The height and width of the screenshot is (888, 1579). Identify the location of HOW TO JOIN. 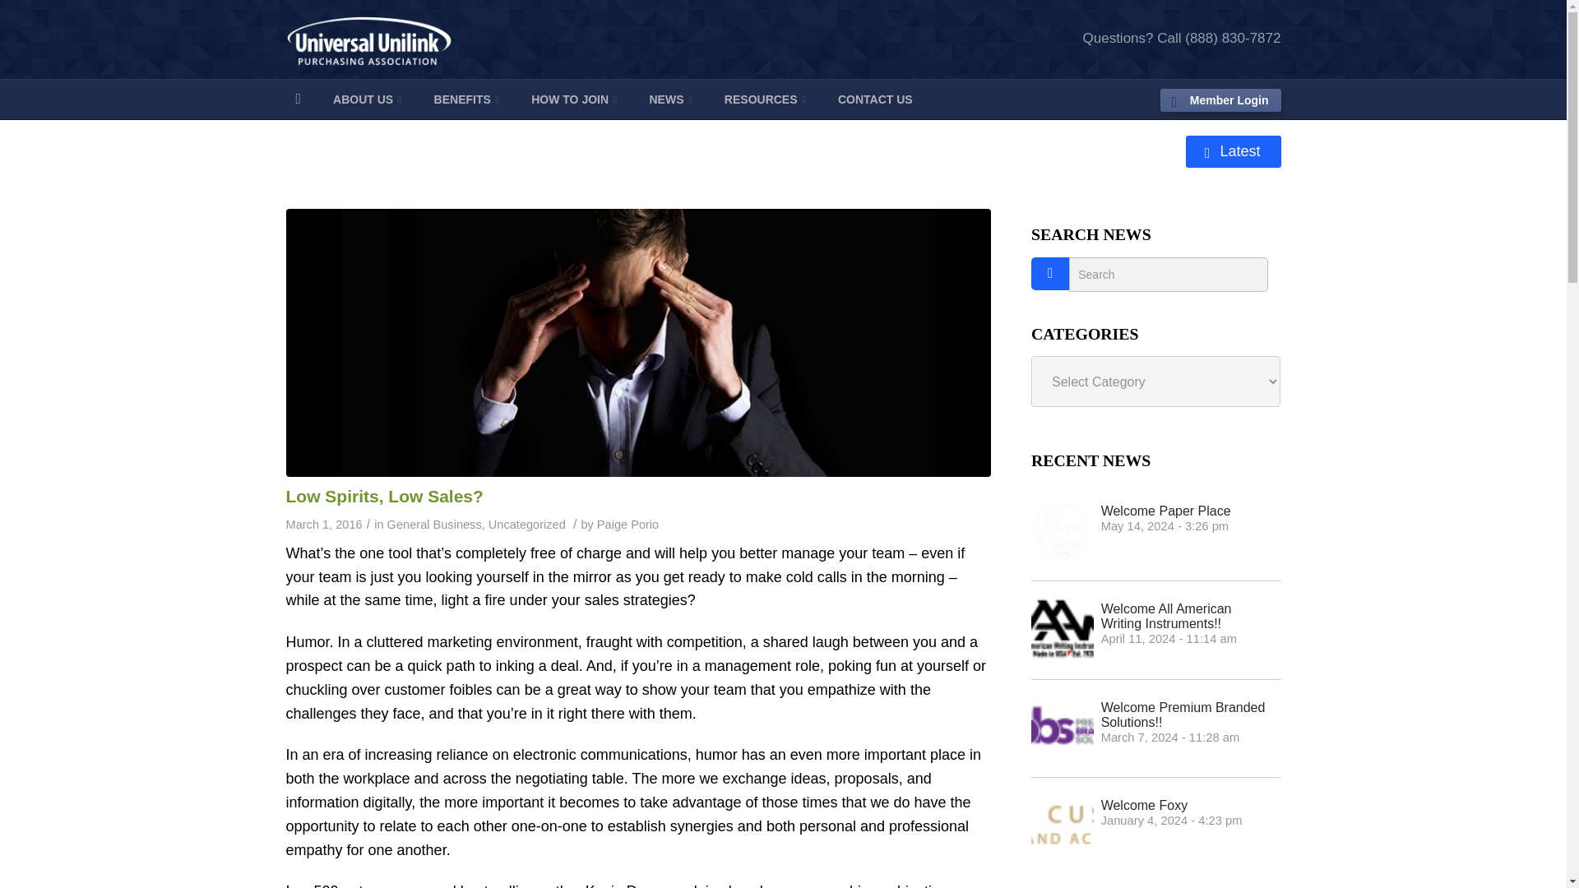
(574, 99).